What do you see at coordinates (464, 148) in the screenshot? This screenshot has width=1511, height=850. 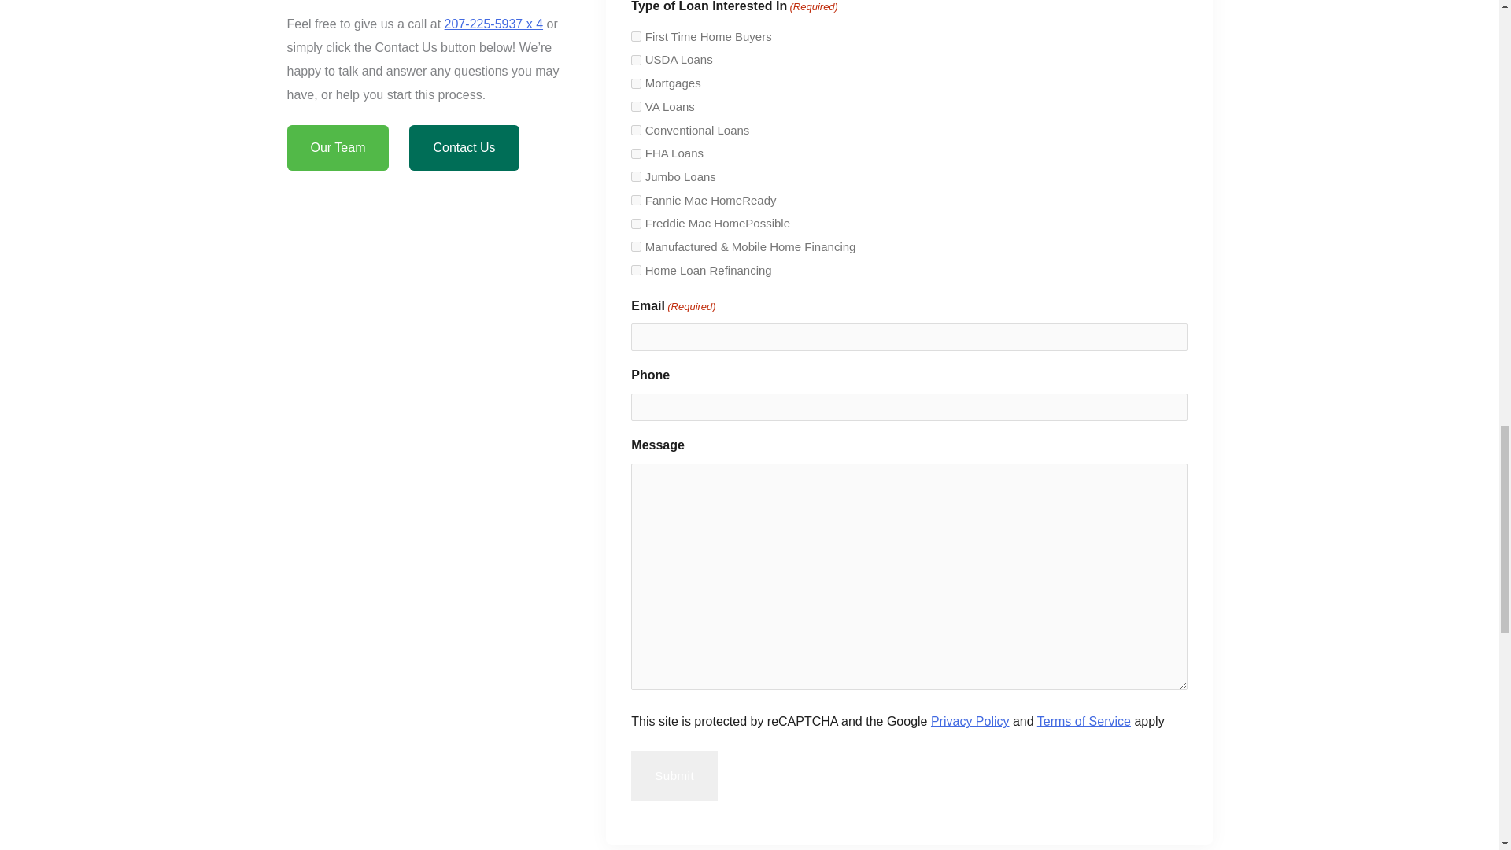 I see `Contact Us` at bounding box center [464, 148].